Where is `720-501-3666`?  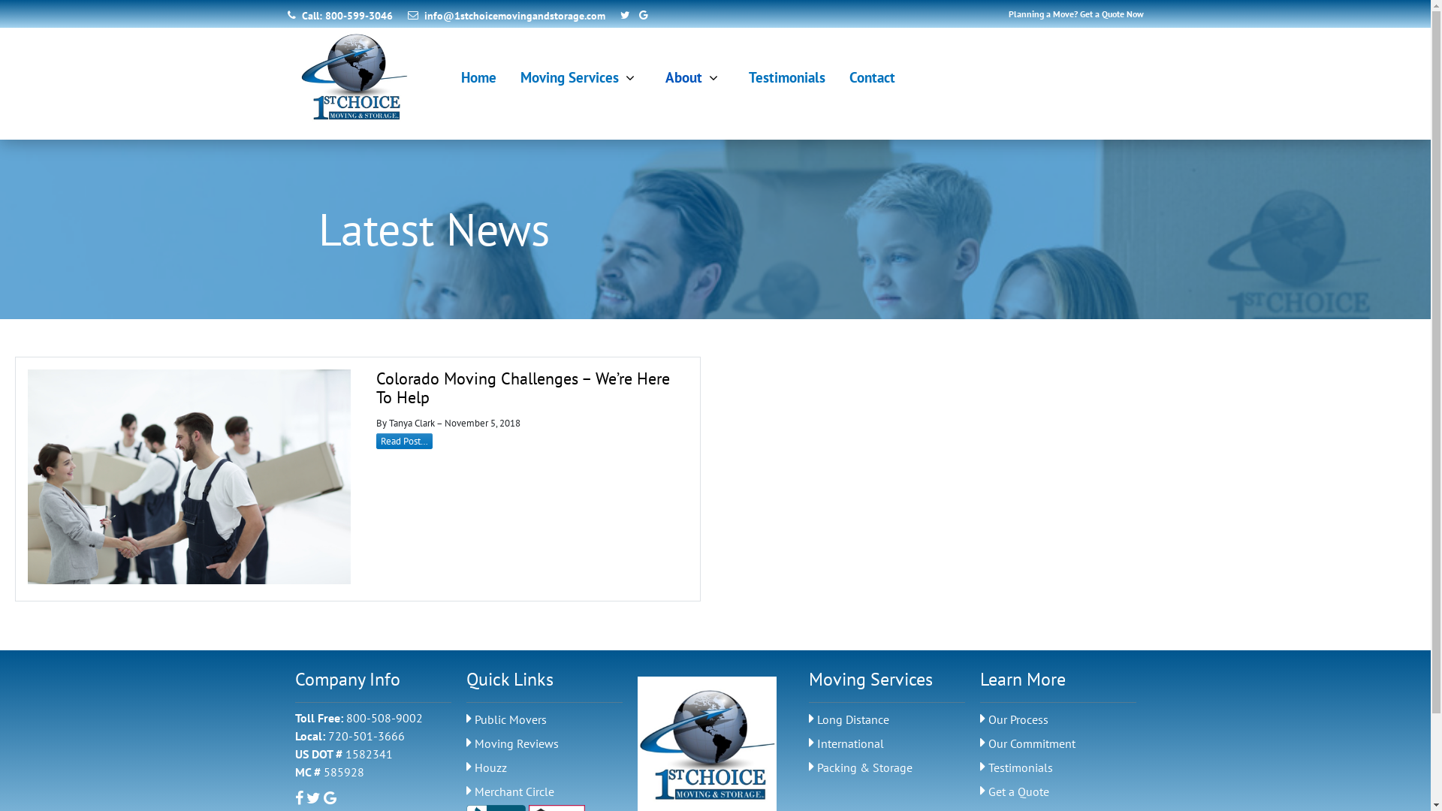
720-501-3666 is located at coordinates (366, 736).